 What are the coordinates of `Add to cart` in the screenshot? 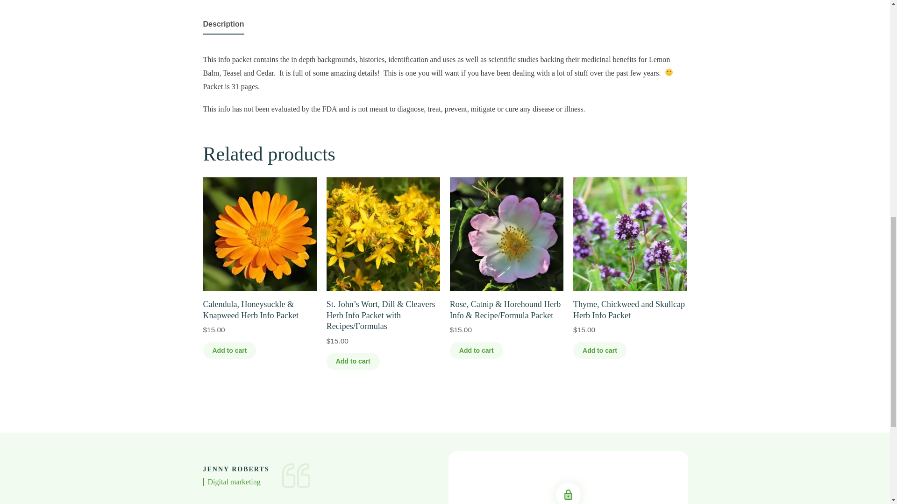 It's located at (477, 351).